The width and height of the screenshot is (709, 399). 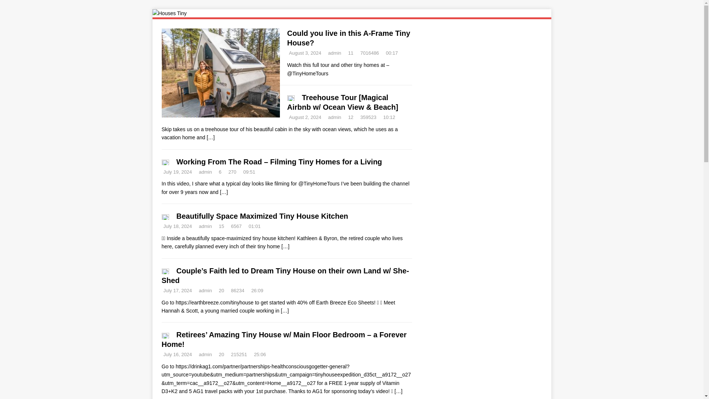 I want to click on 11, so click(x=350, y=53).